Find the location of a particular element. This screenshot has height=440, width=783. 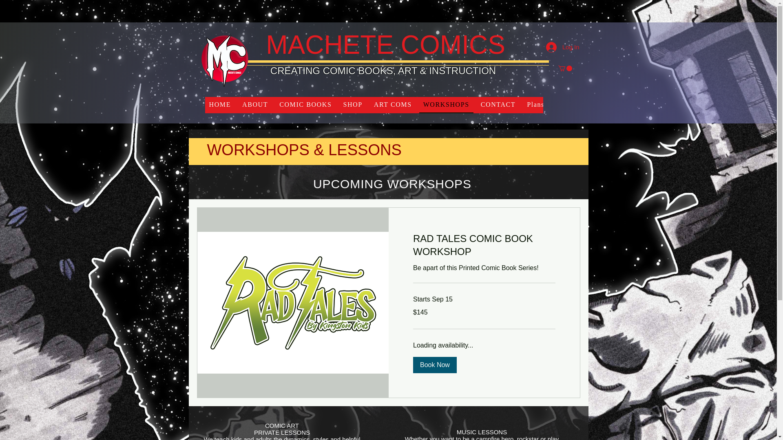

WORKSHOPS is located at coordinates (446, 105).